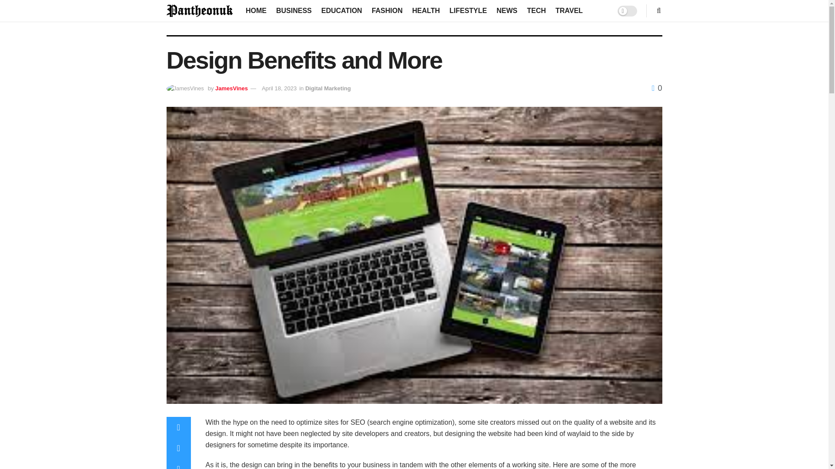  Describe the element at coordinates (387, 10) in the screenshot. I see `FASHION` at that location.